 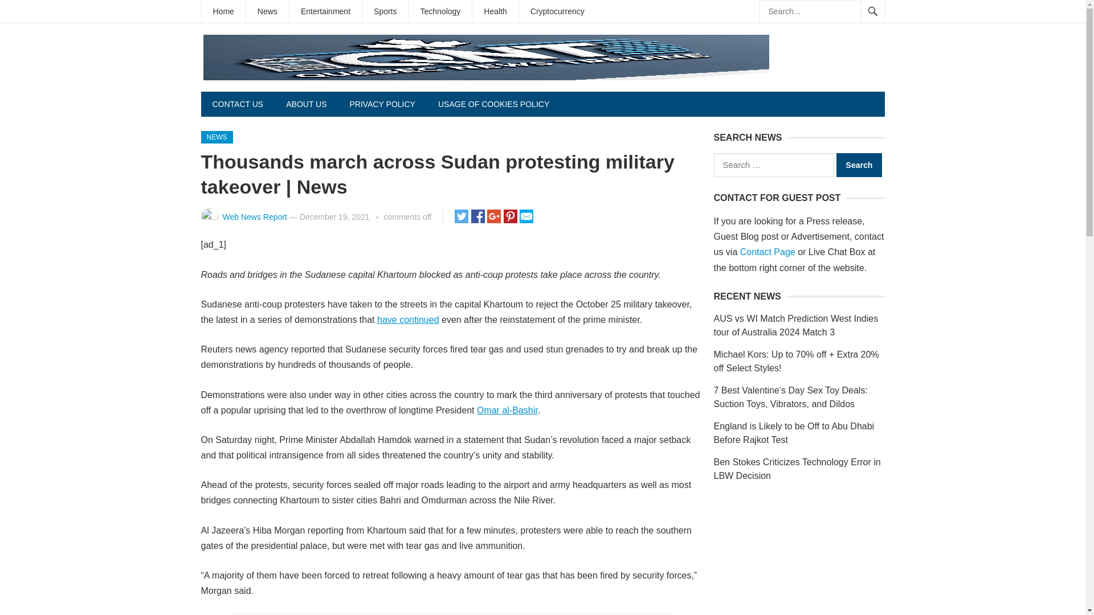 What do you see at coordinates (408, 319) in the screenshot?
I see `have continued` at bounding box center [408, 319].